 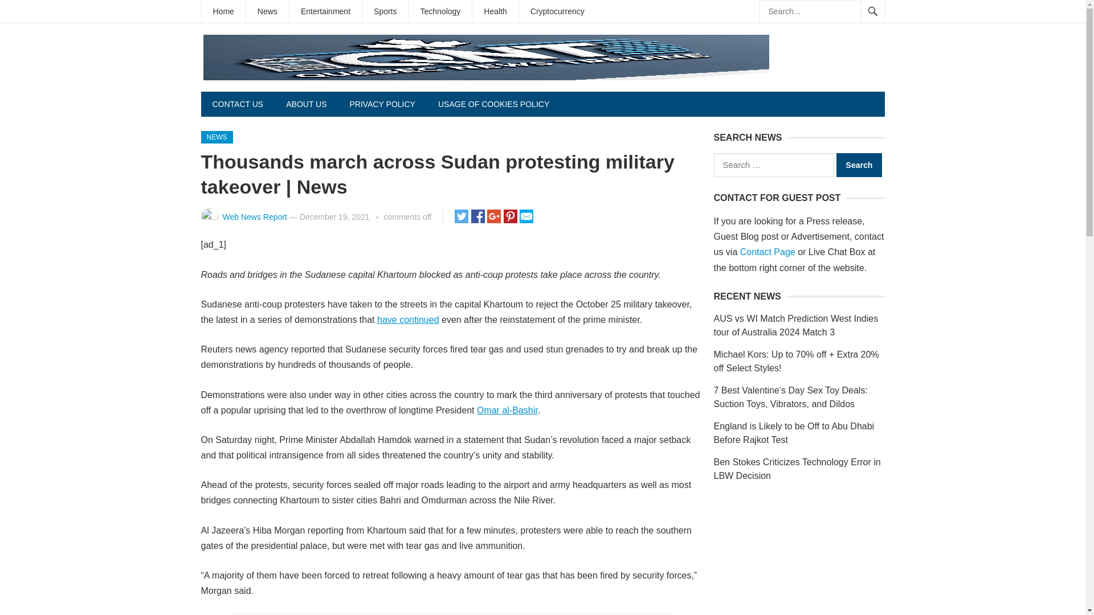 What do you see at coordinates (408, 319) in the screenshot?
I see `have continued` at bounding box center [408, 319].